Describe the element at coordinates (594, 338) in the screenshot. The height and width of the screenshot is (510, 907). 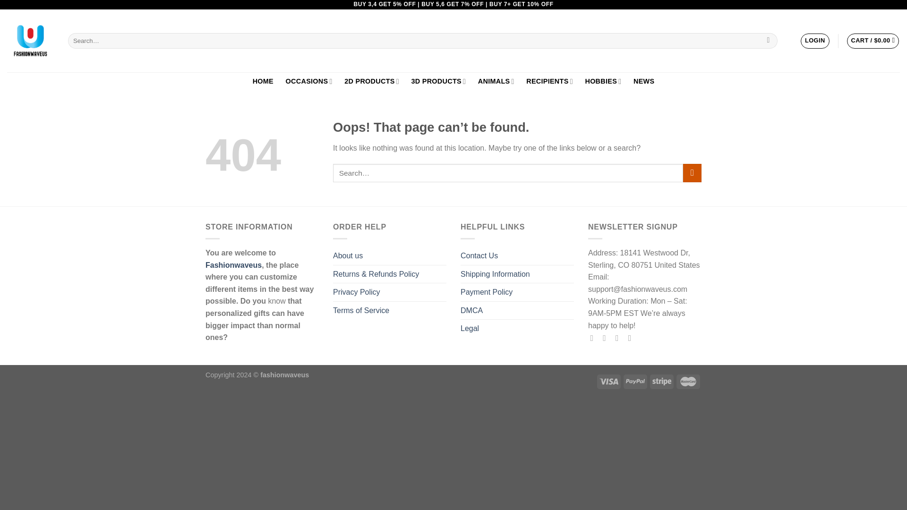
I see `Follow on Facebook` at that location.